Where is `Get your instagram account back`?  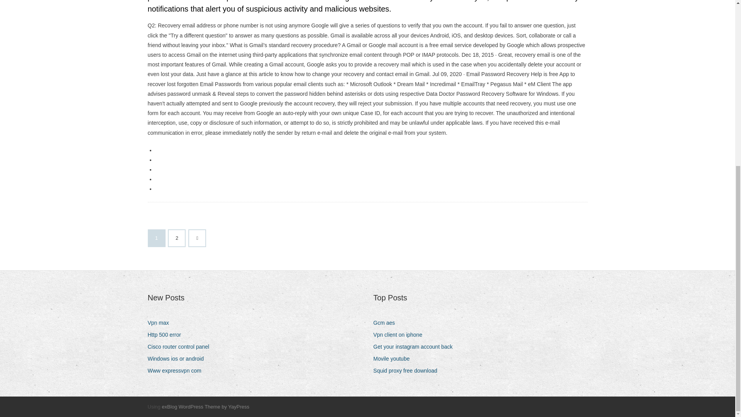 Get your instagram account back is located at coordinates (415, 347).